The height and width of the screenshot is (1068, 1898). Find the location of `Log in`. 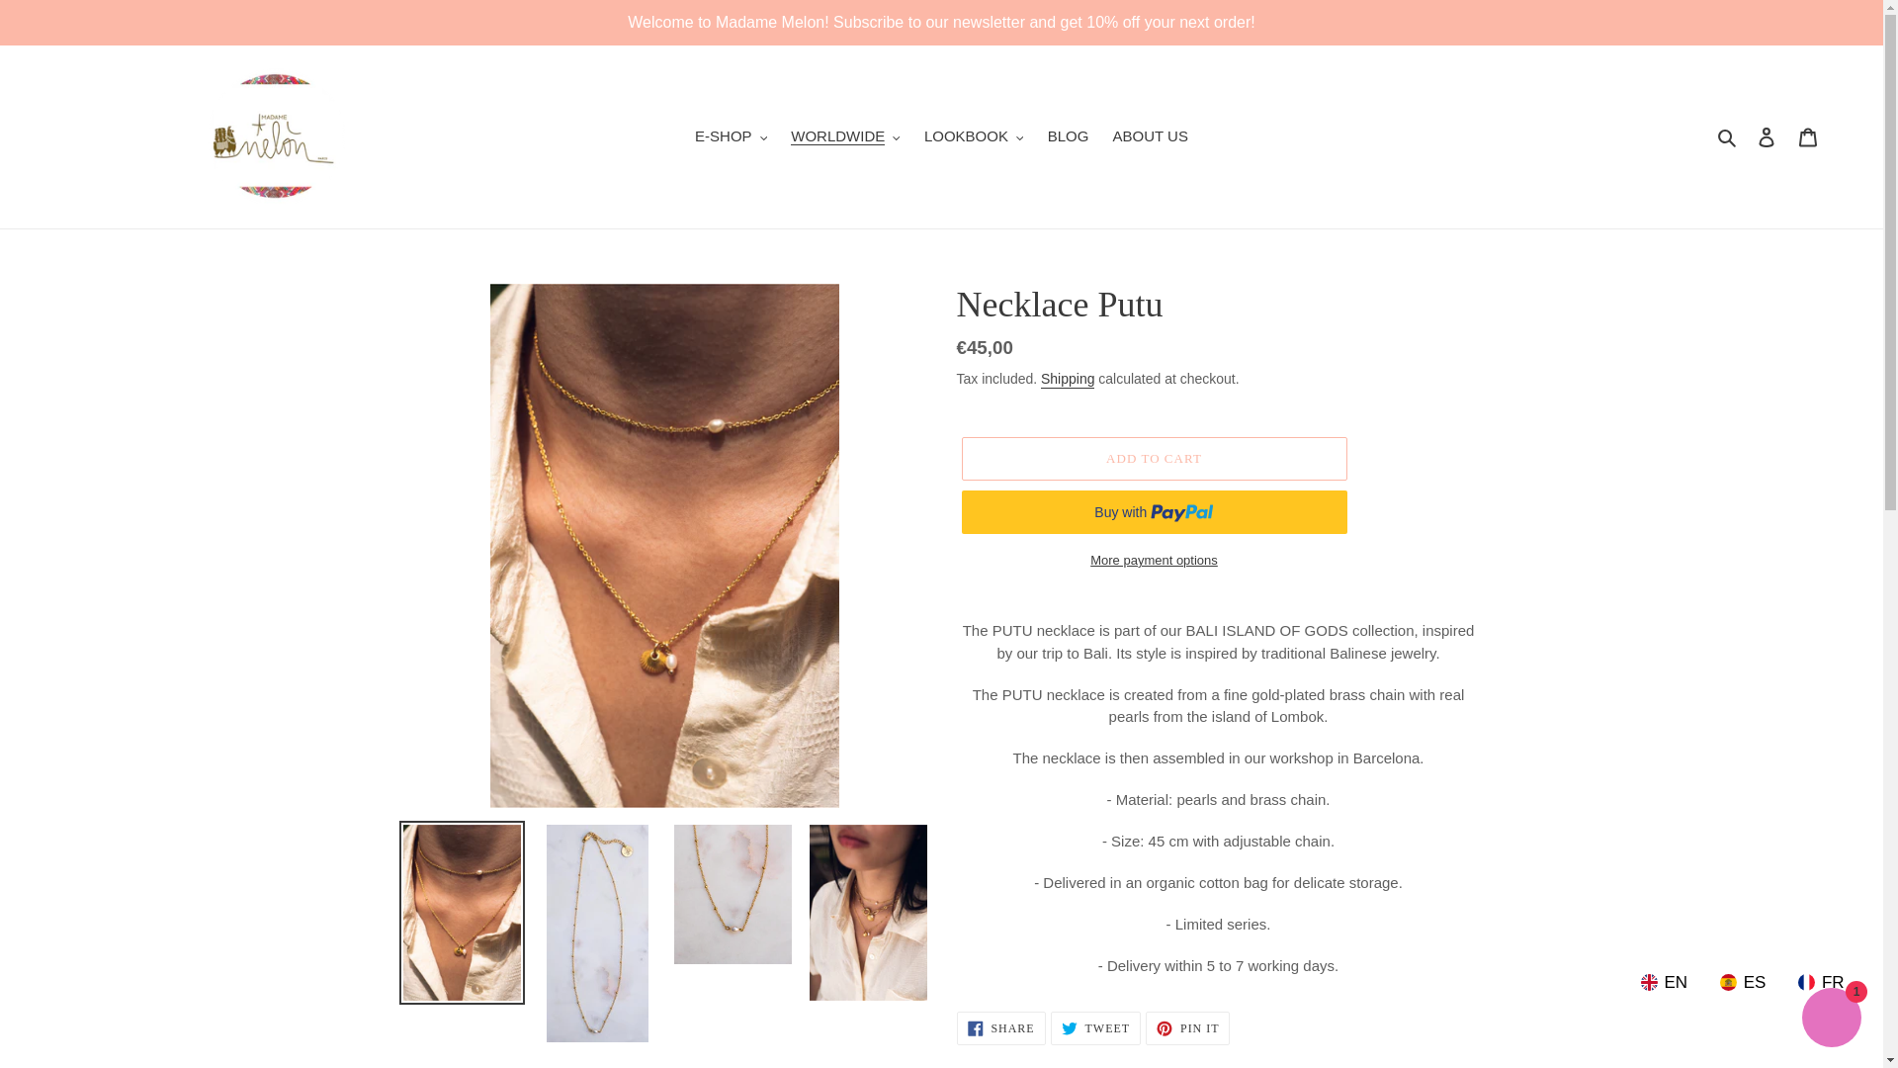

Log in is located at coordinates (1767, 136).